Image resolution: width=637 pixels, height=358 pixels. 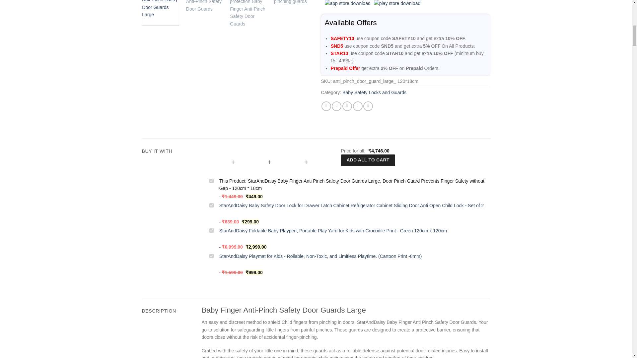 What do you see at coordinates (211, 206) in the screenshot?
I see `288150` at bounding box center [211, 206].